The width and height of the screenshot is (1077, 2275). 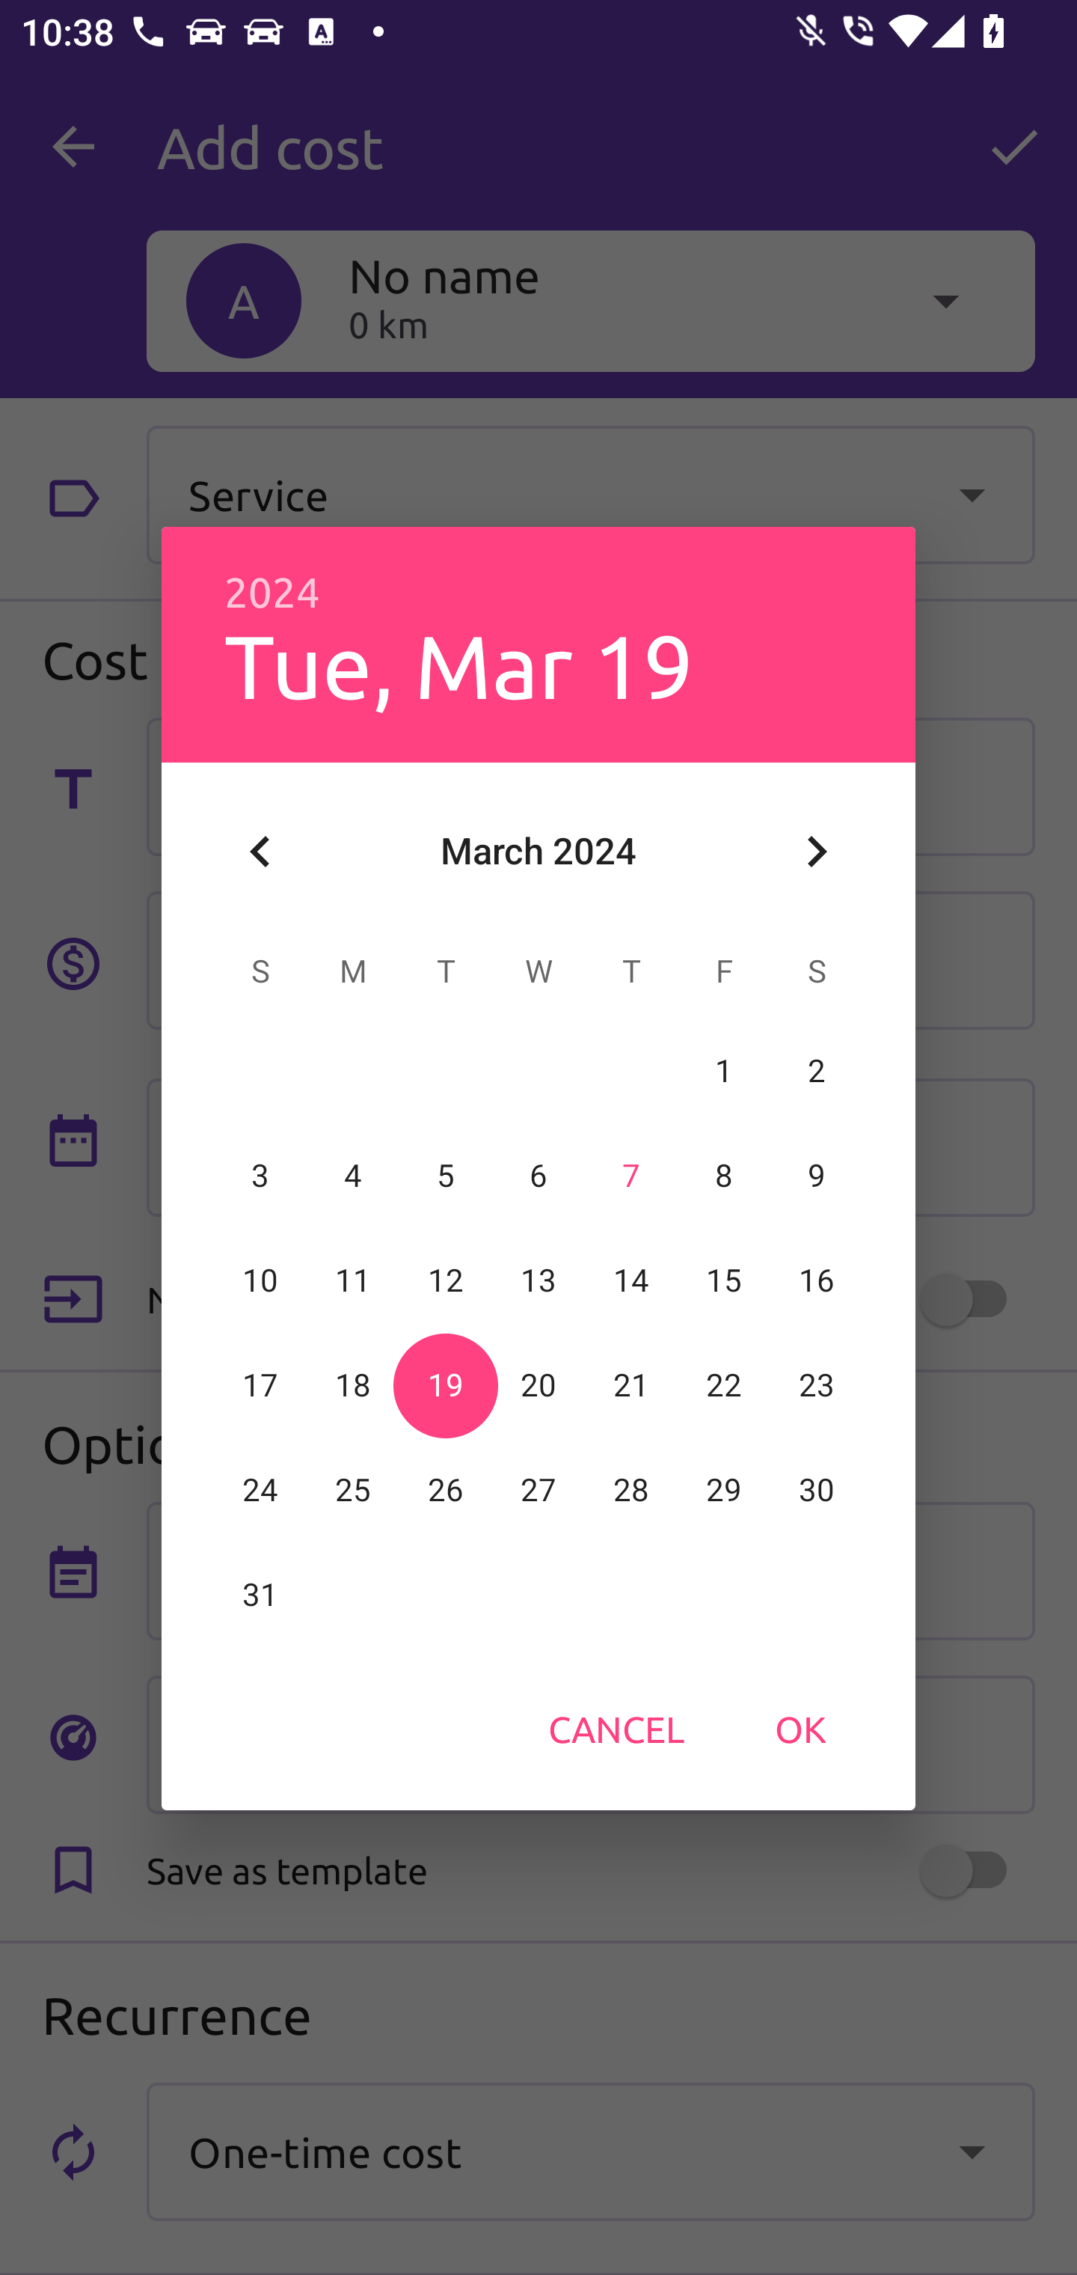 What do you see at coordinates (723, 1385) in the screenshot?
I see `22 22 March 2024` at bounding box center [723, 1385].